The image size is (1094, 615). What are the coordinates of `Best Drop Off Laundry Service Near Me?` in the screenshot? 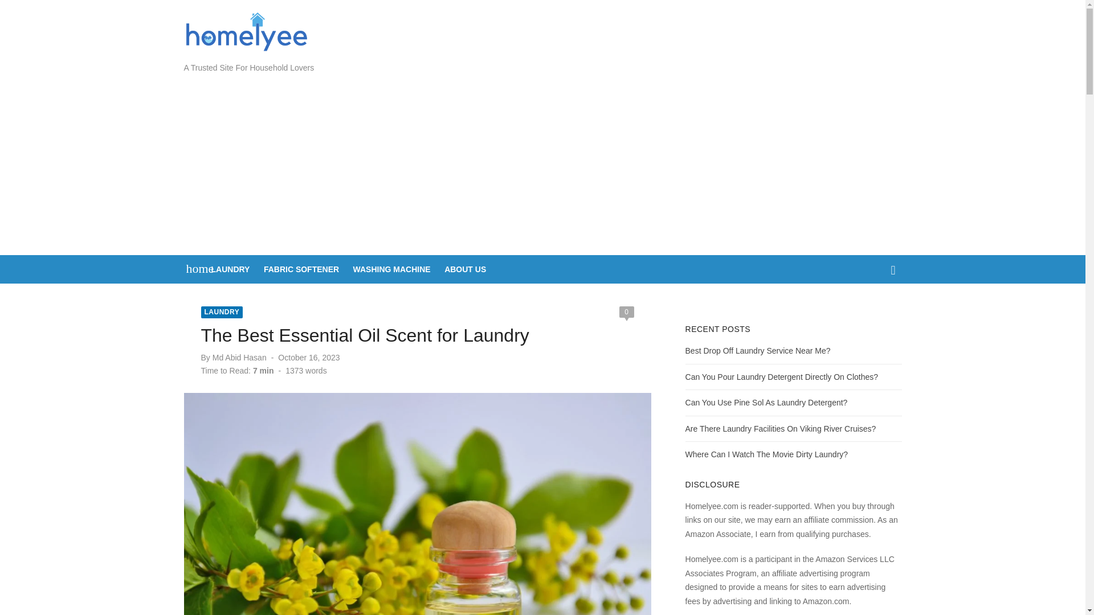 It's located at (758, 351).